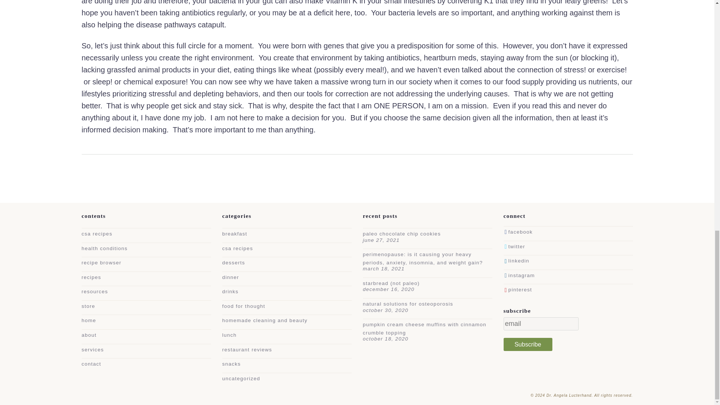 Image resolution: width=720 pixels, height=405 pixels. What do you see at coordinates (237, 248) in the screenshot?
I see `csa recipes` at bounding box center [237, 248].